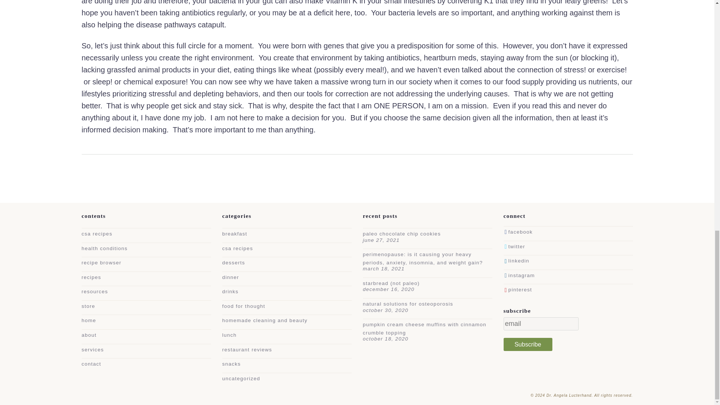 Image resolution: width=720 pixels, height=405 pixels. What do you see at coordinates (237, 248) in the screenshot?
I see `csa recipes` at bounding box center [237, 248].